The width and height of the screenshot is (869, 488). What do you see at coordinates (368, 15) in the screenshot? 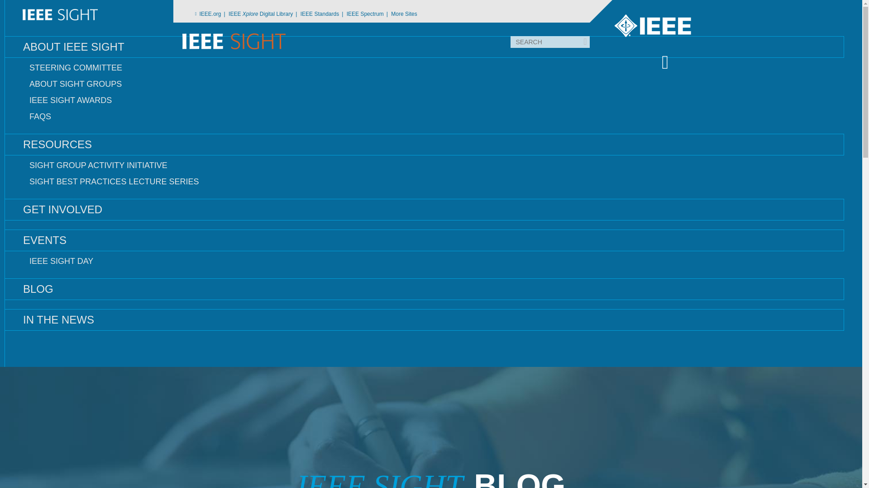
I see `IEEE Spectrum` at bounding box center [368, 15].